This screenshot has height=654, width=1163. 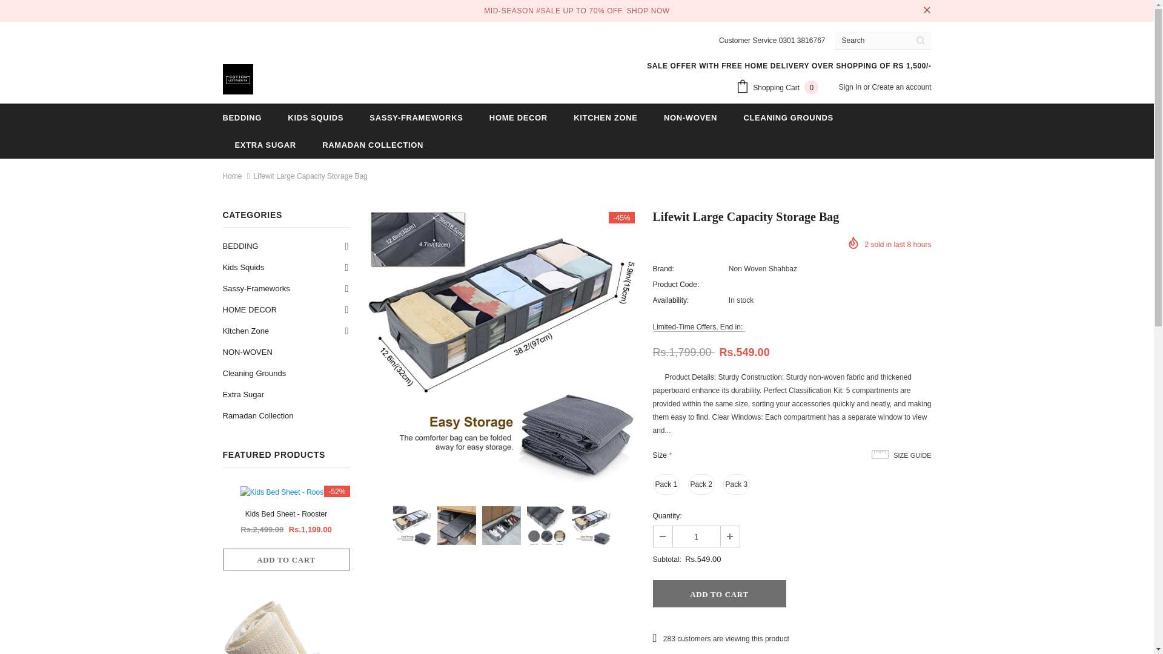 I want to click on Sign In, so click(x=851, y=87).